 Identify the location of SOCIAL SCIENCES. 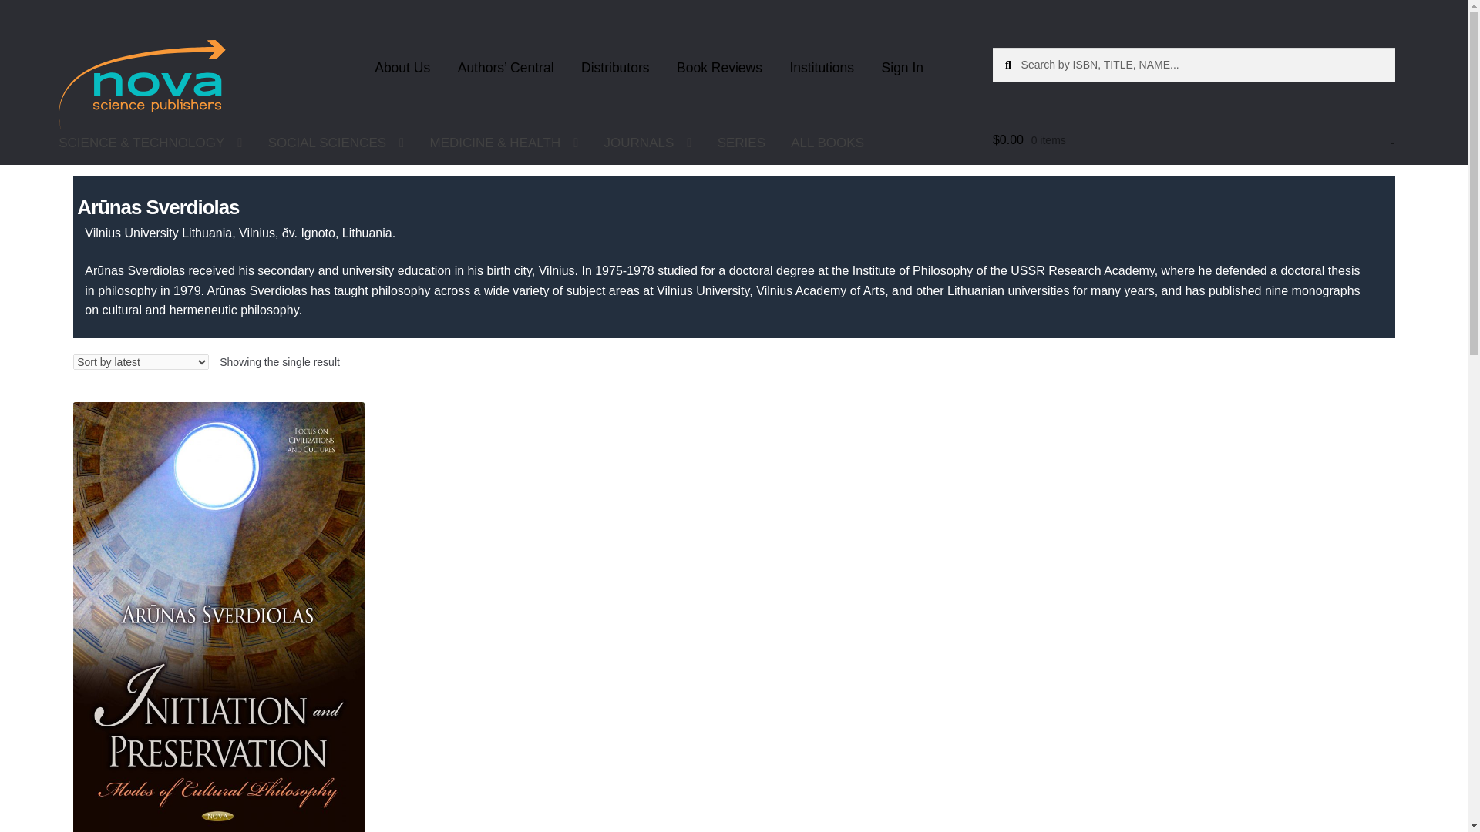
(336, 143).